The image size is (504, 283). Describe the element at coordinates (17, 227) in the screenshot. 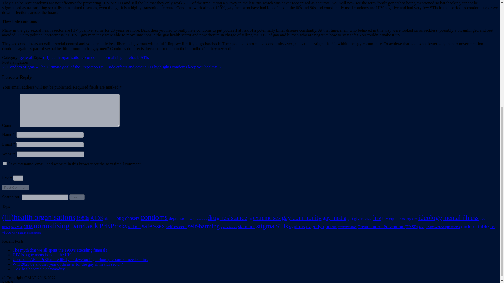

I see `New York` at that location.